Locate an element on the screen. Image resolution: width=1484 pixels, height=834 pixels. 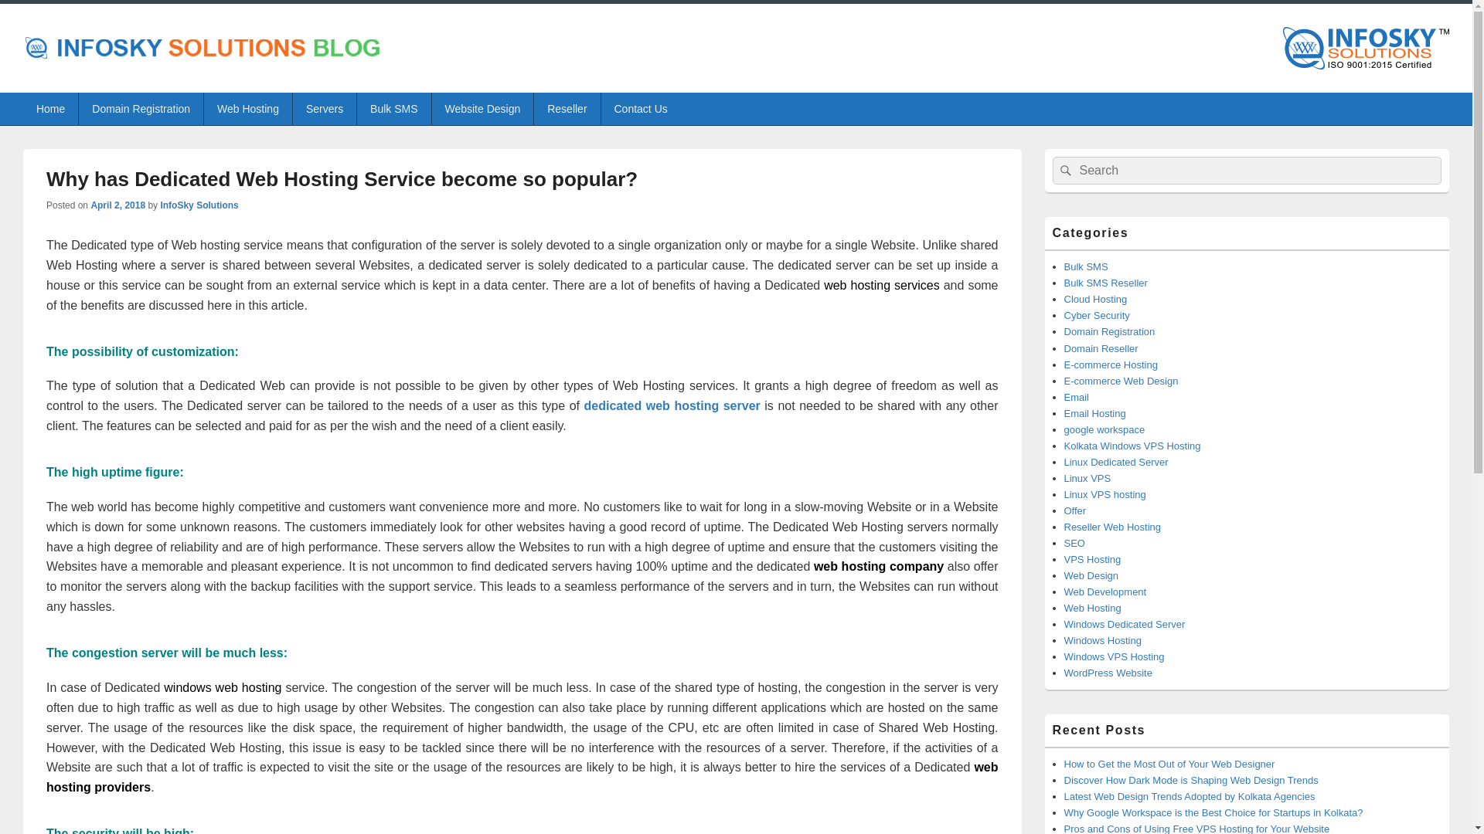
View all posts by InfoSky Solutions is located at coordinates (199, 205).